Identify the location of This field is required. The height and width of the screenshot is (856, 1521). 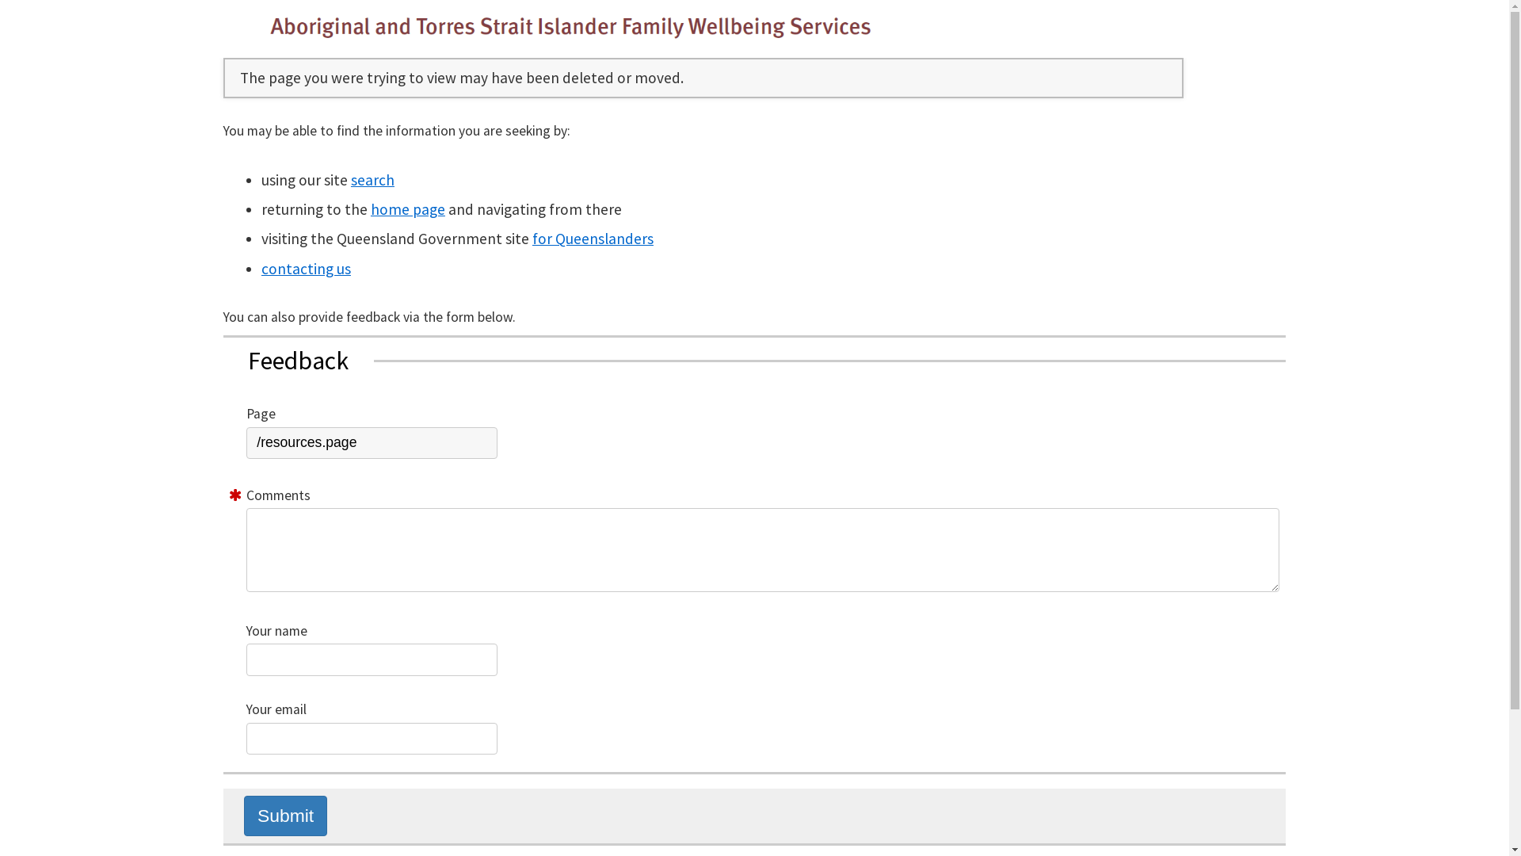
(235, 495).